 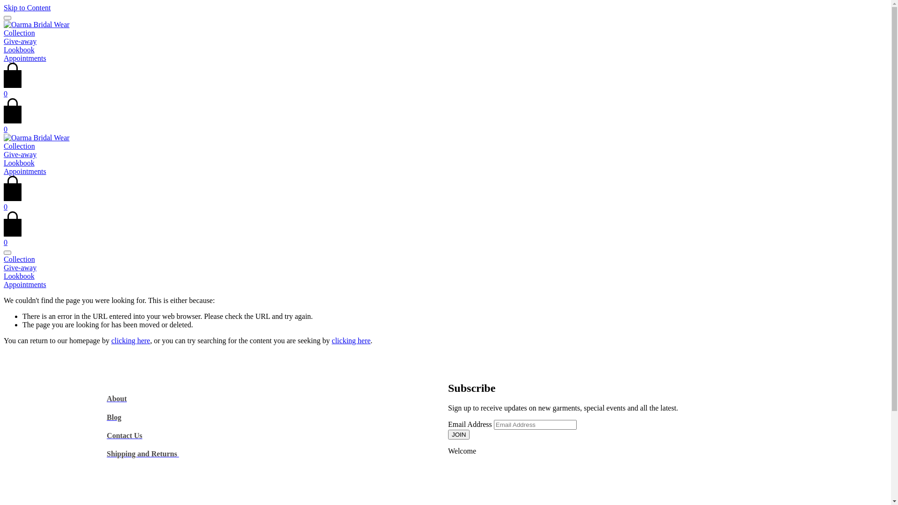 What do you see at coordinates (445, 238) in the screenshot?
I see `0` at bounding box center [445, 238].